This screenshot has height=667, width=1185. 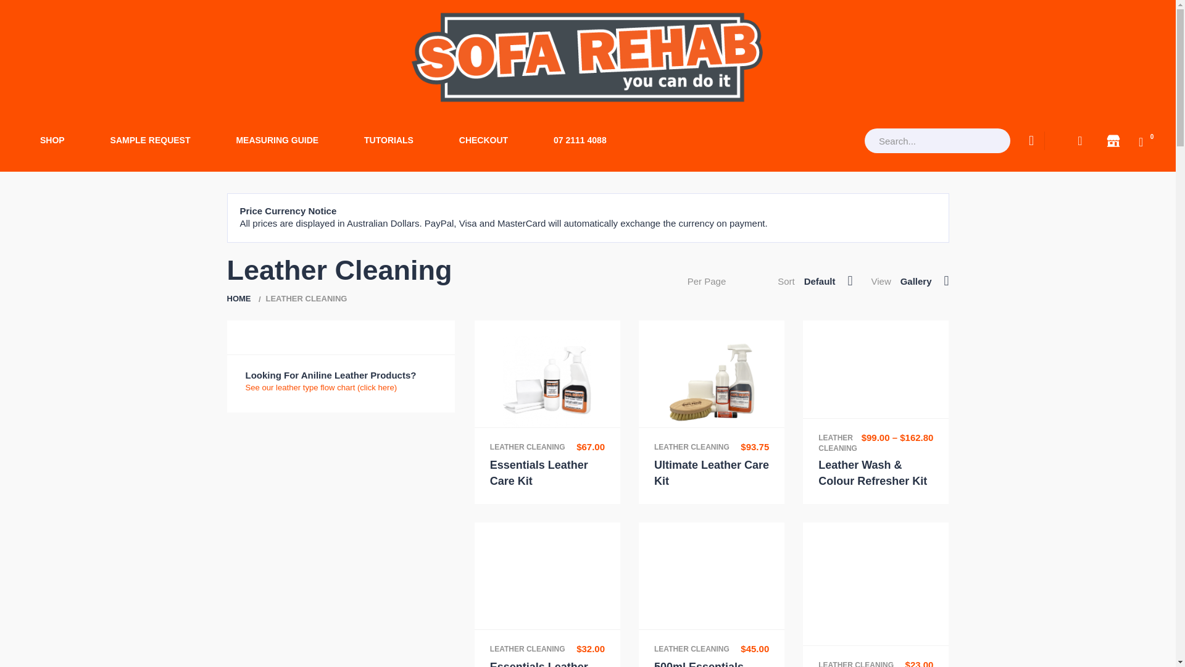 I want to click on LEATHER CLEANING, so click(x=527, y=447).